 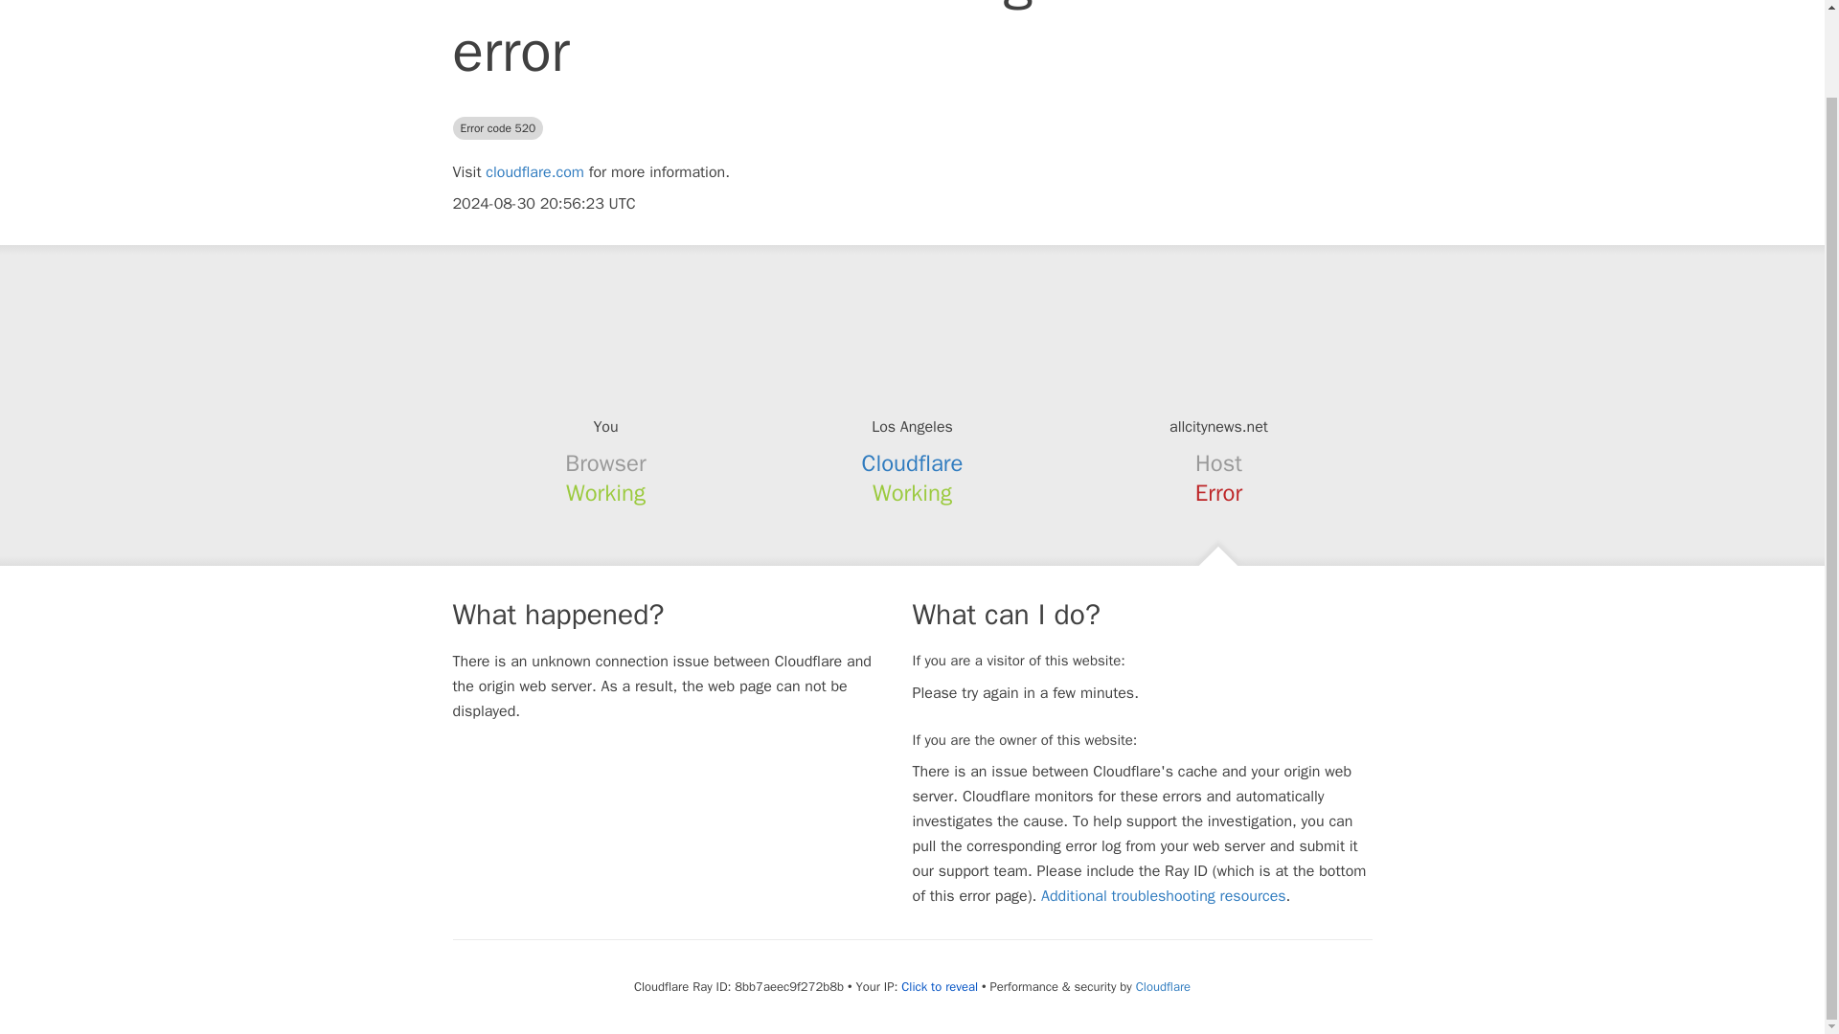 I want to click on Cloudflare, so click(x=913, y=462).